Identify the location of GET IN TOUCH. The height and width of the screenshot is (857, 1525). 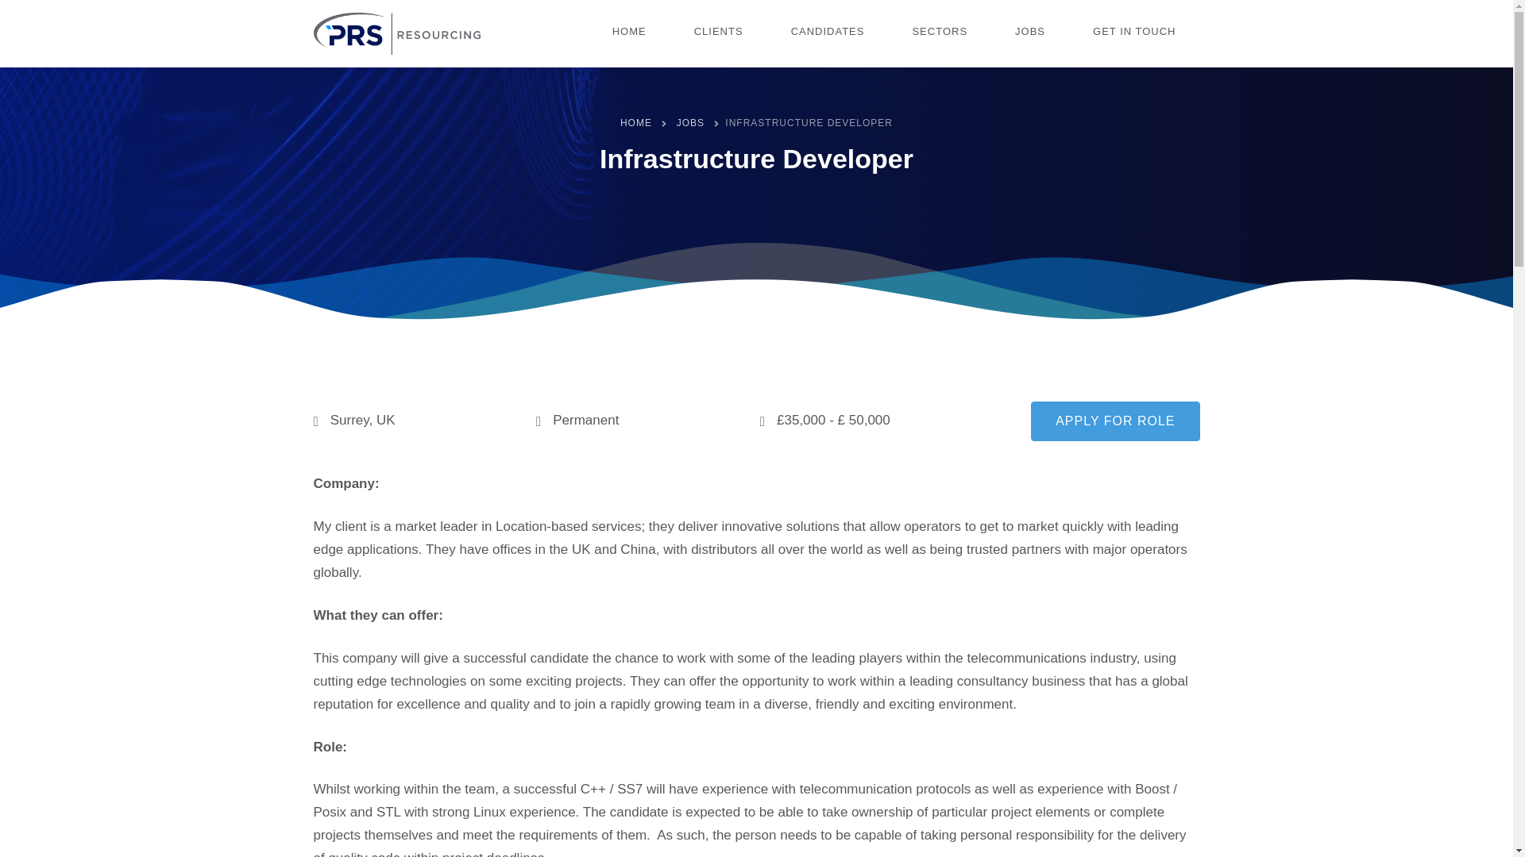
(1133, 33).